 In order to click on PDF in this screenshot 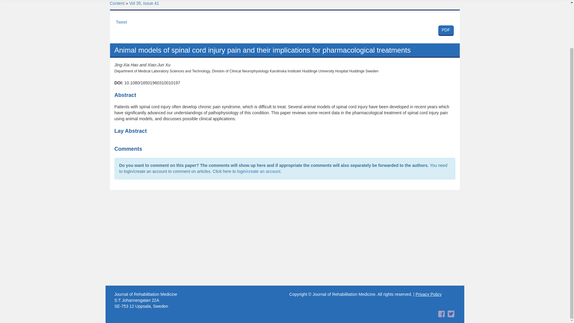, I will do `click(144, 3)`.